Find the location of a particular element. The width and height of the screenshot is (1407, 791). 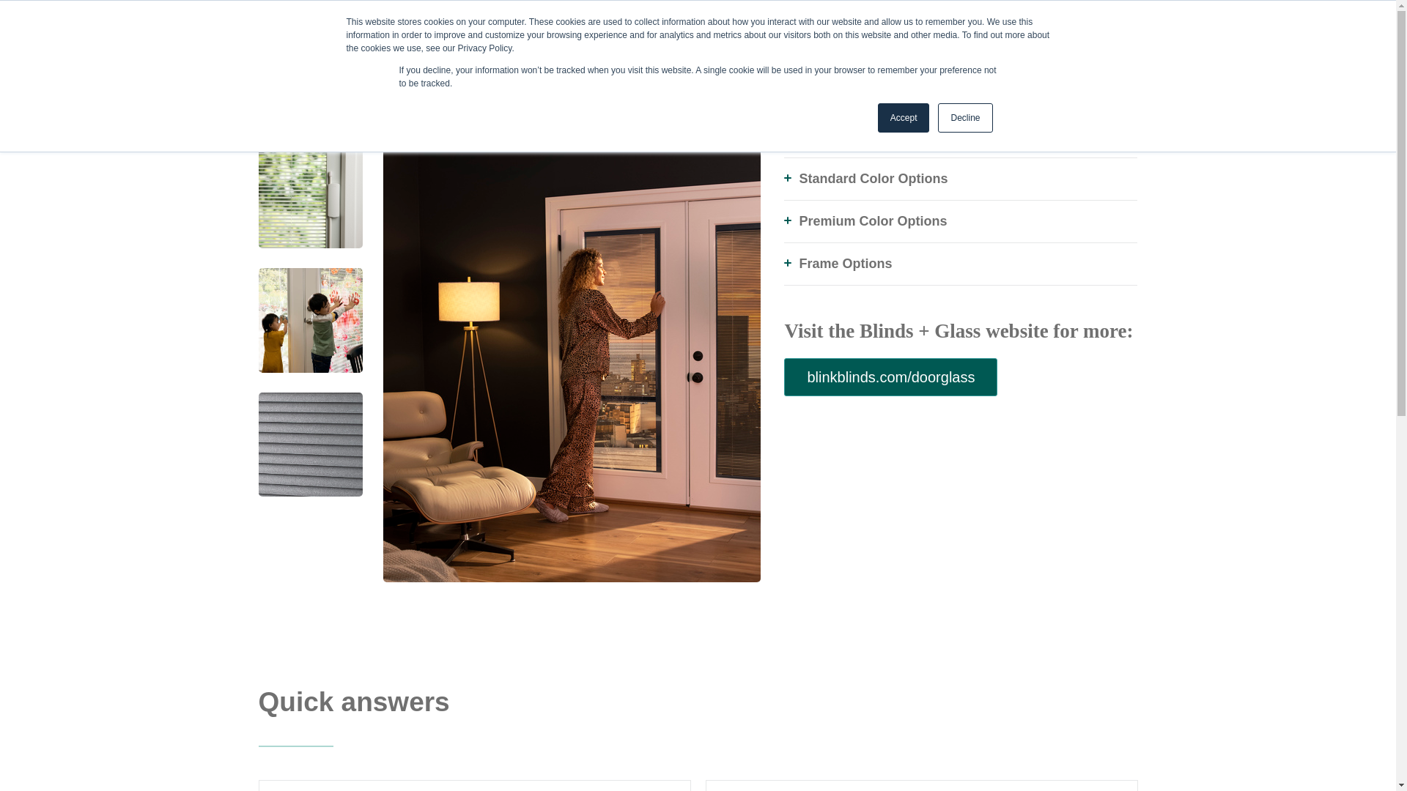

Products is located at coordinates (938, 62).